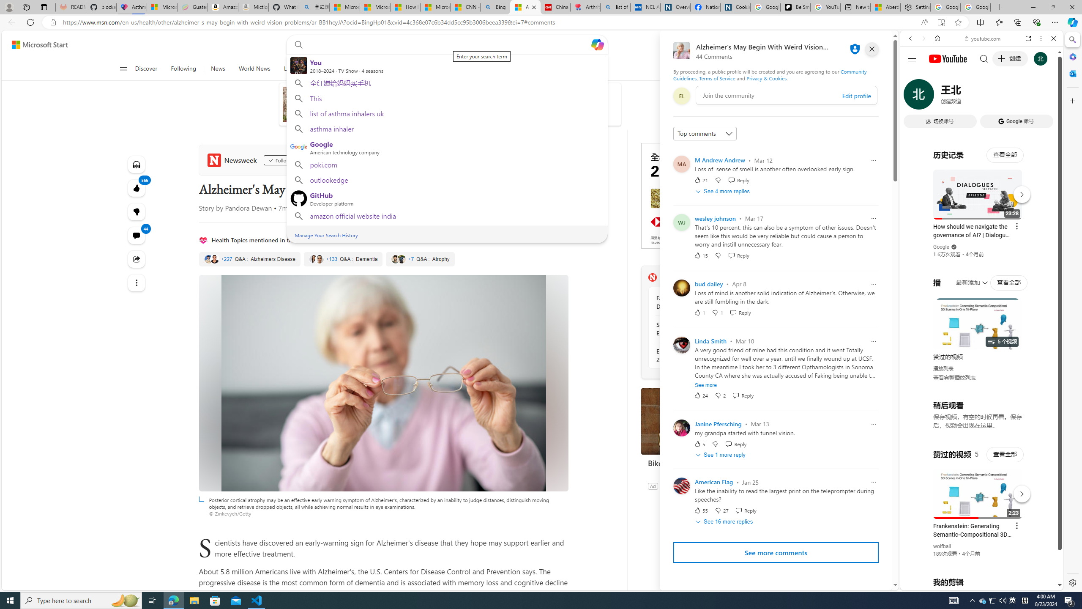 Image resolution: width=1082 pixels, height=609 pixels. What do you see at coordinates (343, 259) in the screenshot?
I see `Dementia` at bounding box center [343, 259].